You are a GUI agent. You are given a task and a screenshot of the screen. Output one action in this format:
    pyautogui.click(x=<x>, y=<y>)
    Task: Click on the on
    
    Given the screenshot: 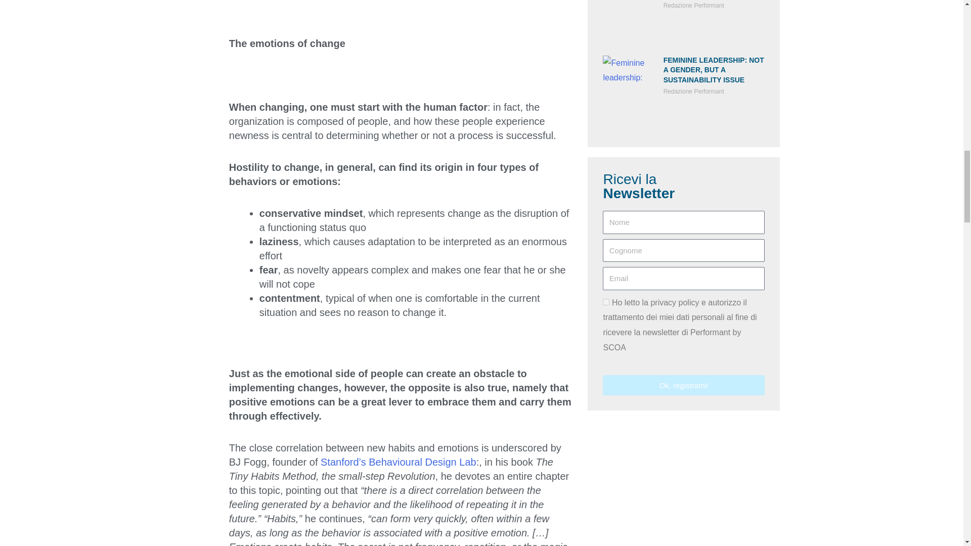 What is the action you would take?
    pyautogui.click(x=606, y=301)
    